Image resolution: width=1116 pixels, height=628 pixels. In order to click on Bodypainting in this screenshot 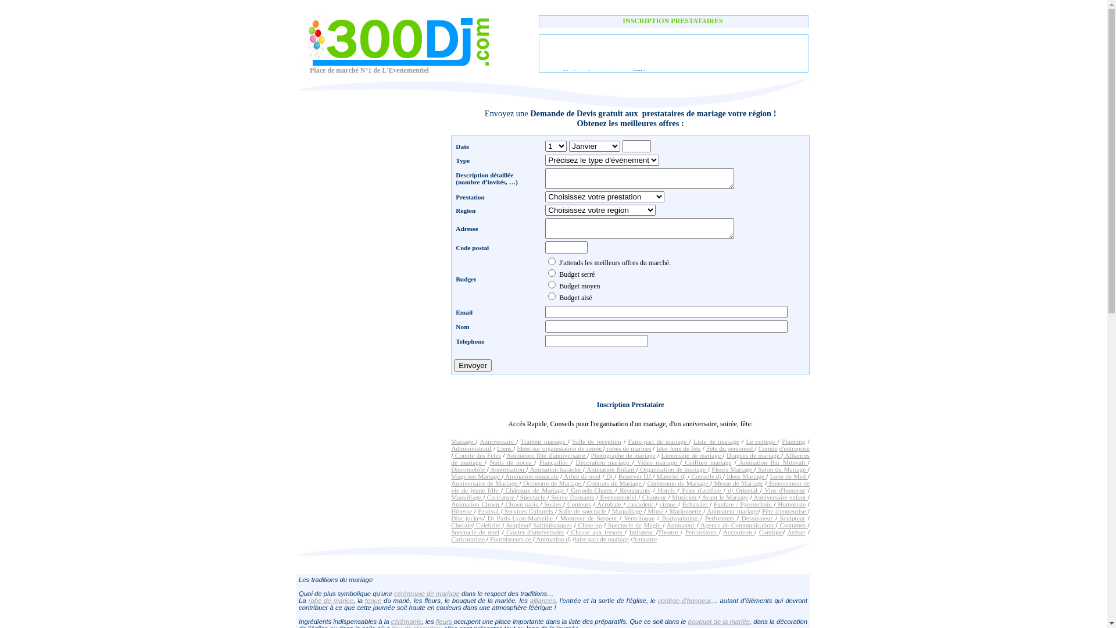, I will do `click(680, 518)`.